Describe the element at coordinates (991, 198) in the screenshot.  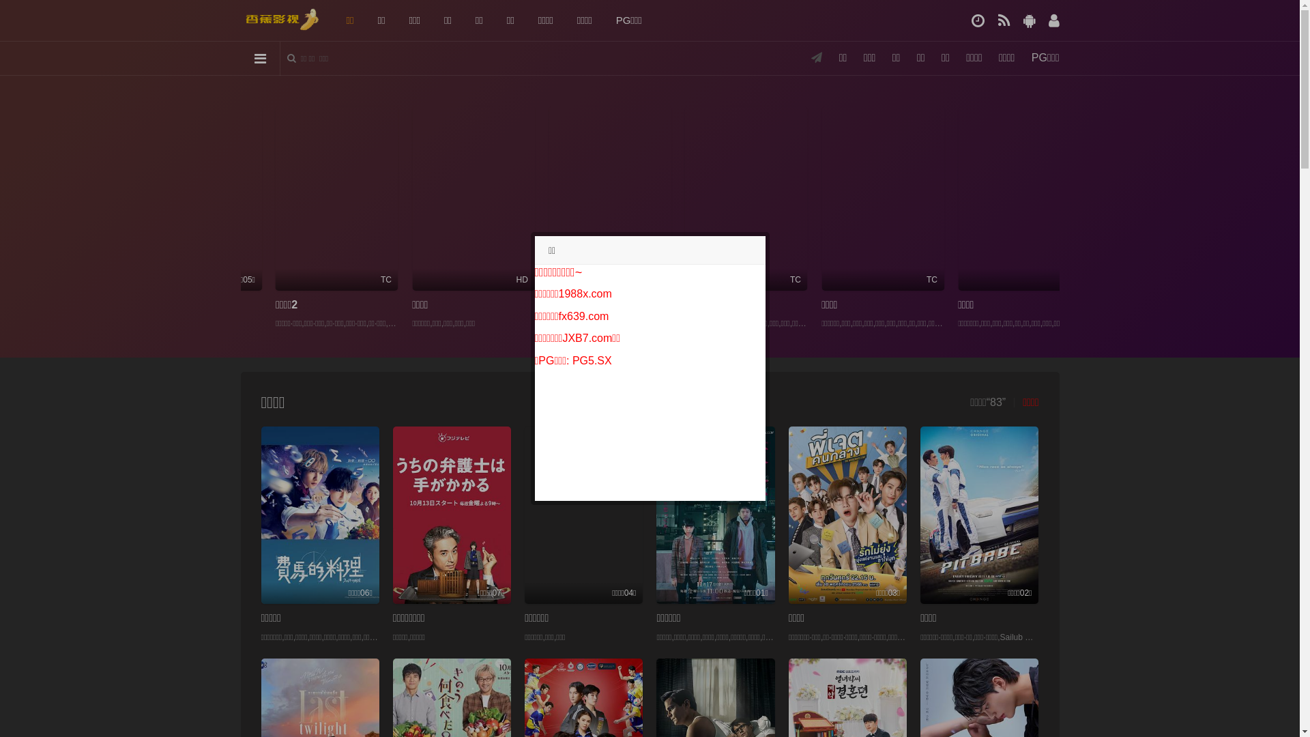
I see `HD` at that location.